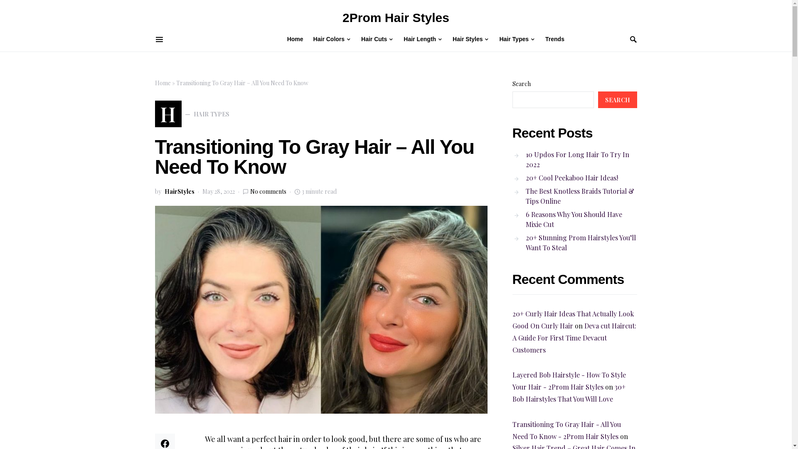 Image resolution: width=798 pixels, height=449 pixels. I want to click on 20+ Curly Hair Ideas That Actually Look Good On Curly Hair, so click(573, 320).